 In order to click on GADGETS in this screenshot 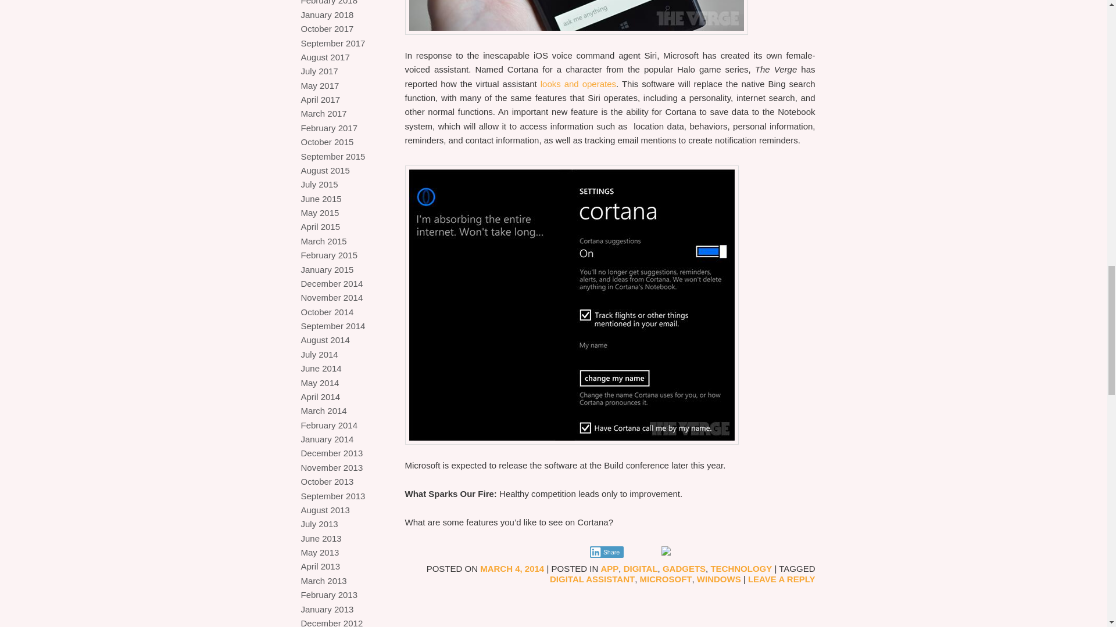, I will do `click(684, 568)`.